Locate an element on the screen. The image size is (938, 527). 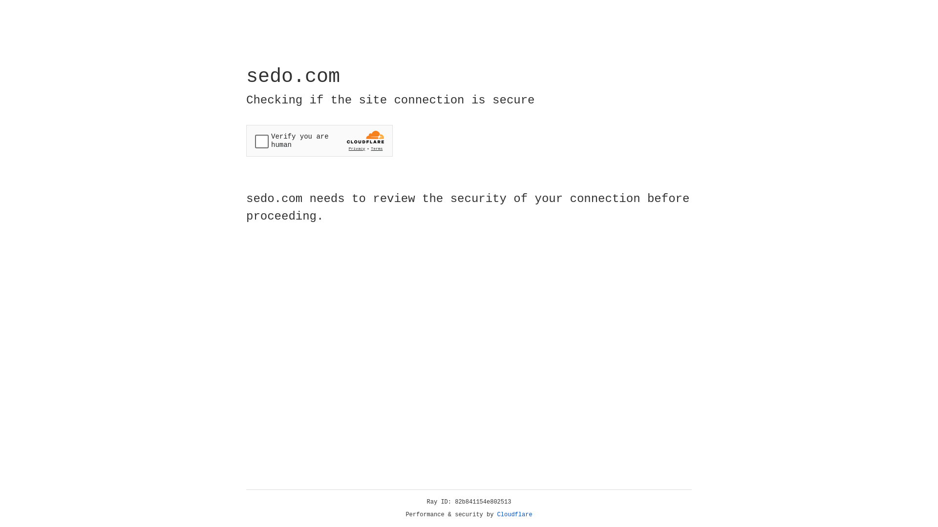
Cloudflare is located at coordinates (515, 515).